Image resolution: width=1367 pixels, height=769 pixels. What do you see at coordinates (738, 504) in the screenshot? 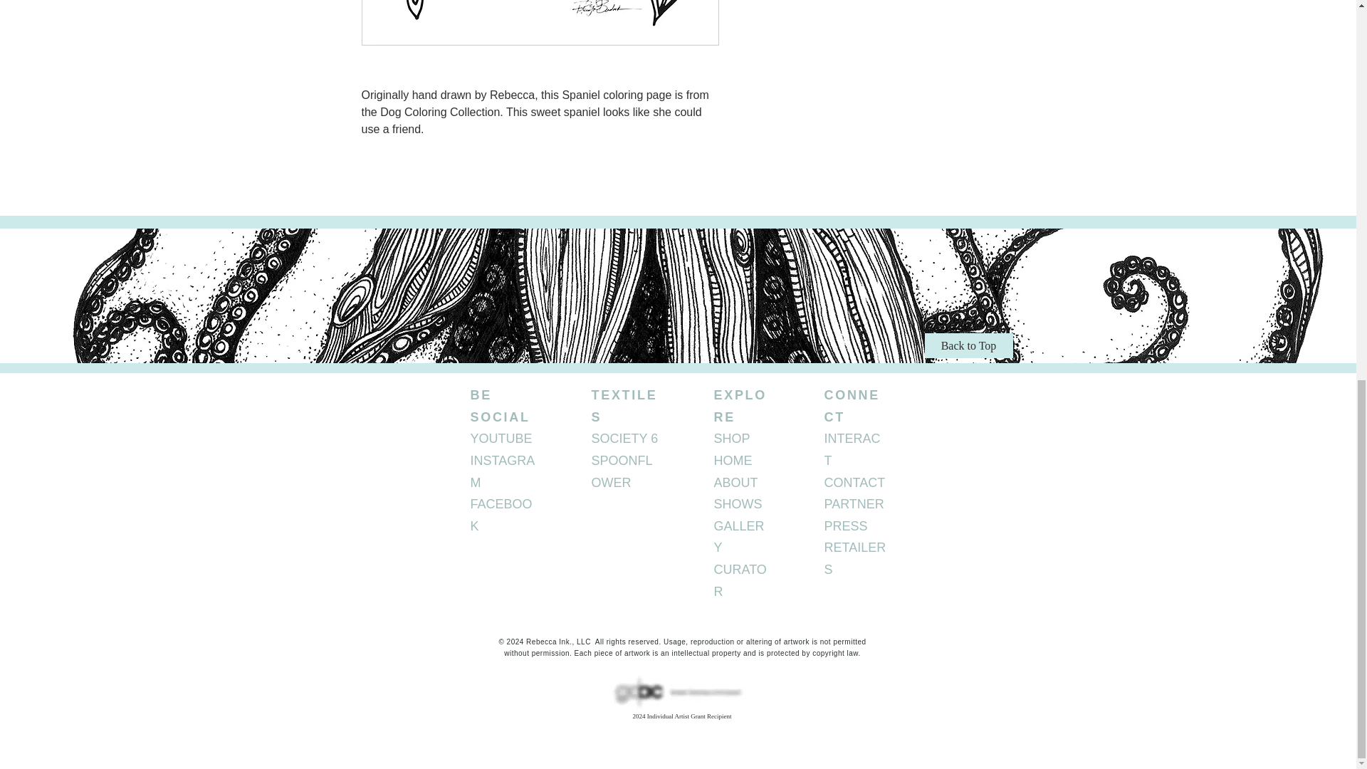
I see `SHOWS` at bounding box center [738, 504].